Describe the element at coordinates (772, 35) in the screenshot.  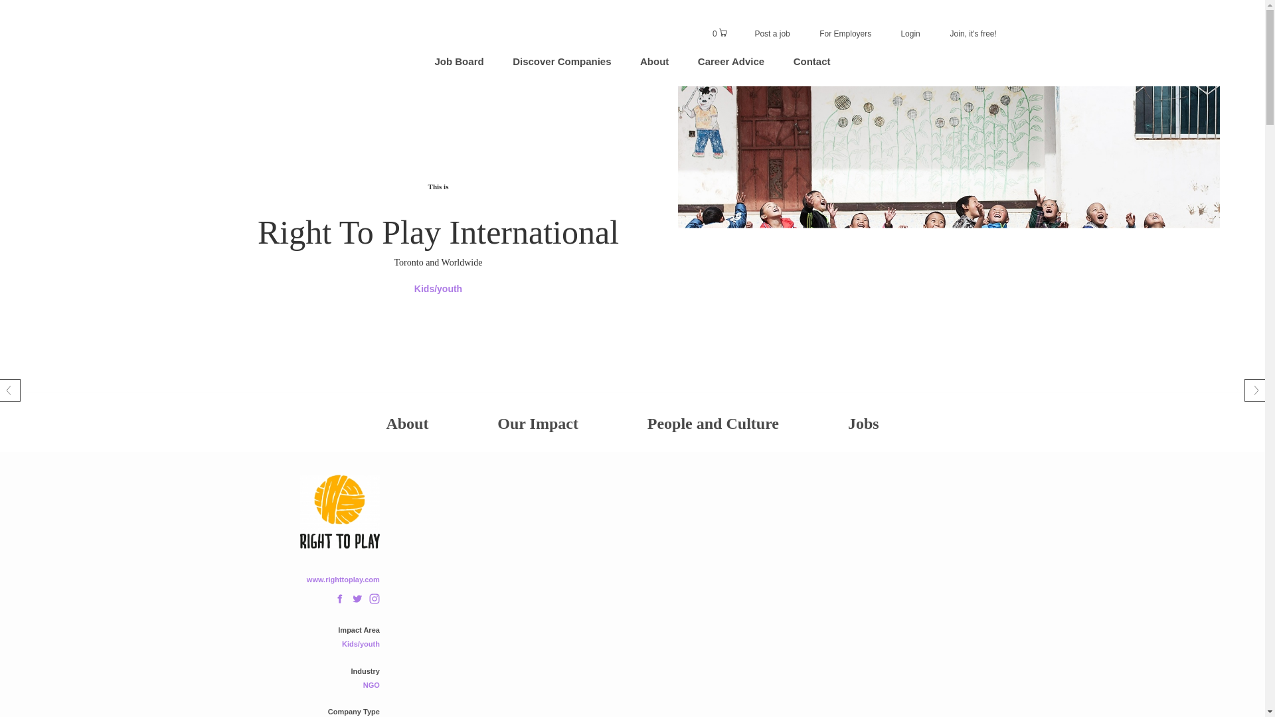
I see `Post a job` at that location.